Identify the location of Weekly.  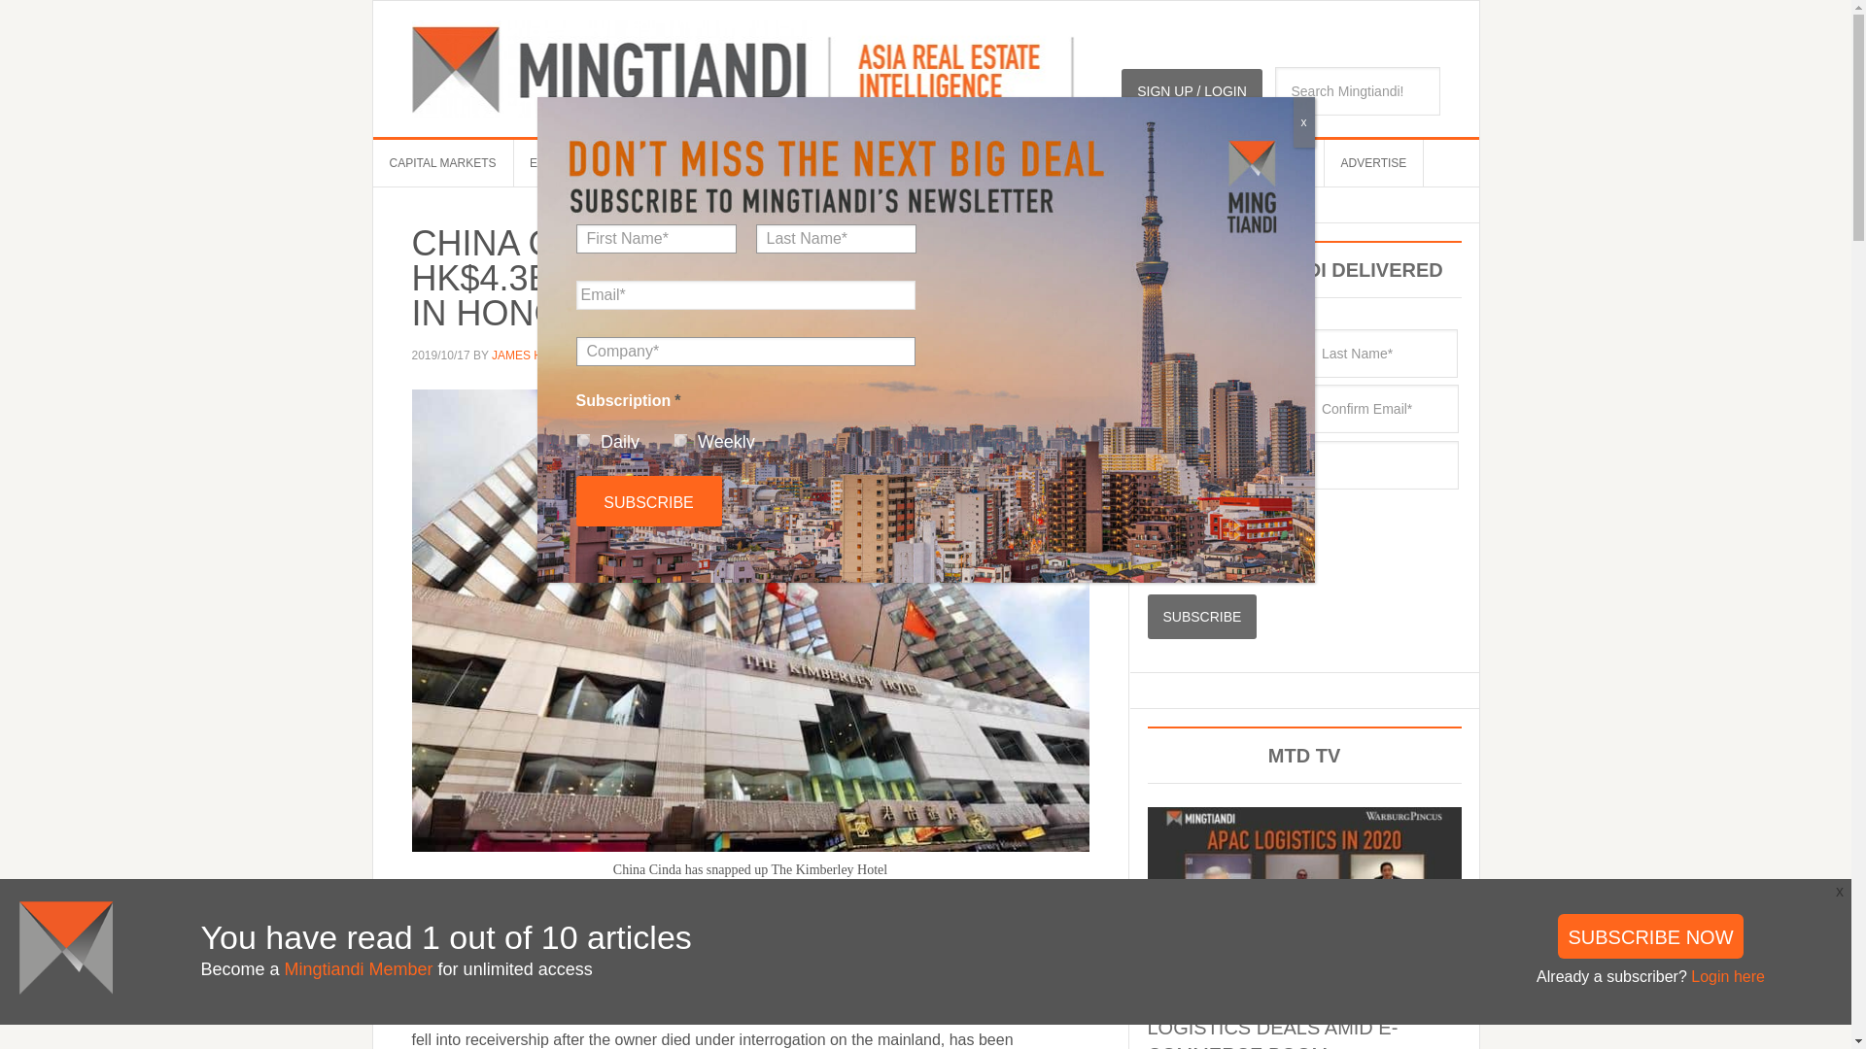
(680, 441).